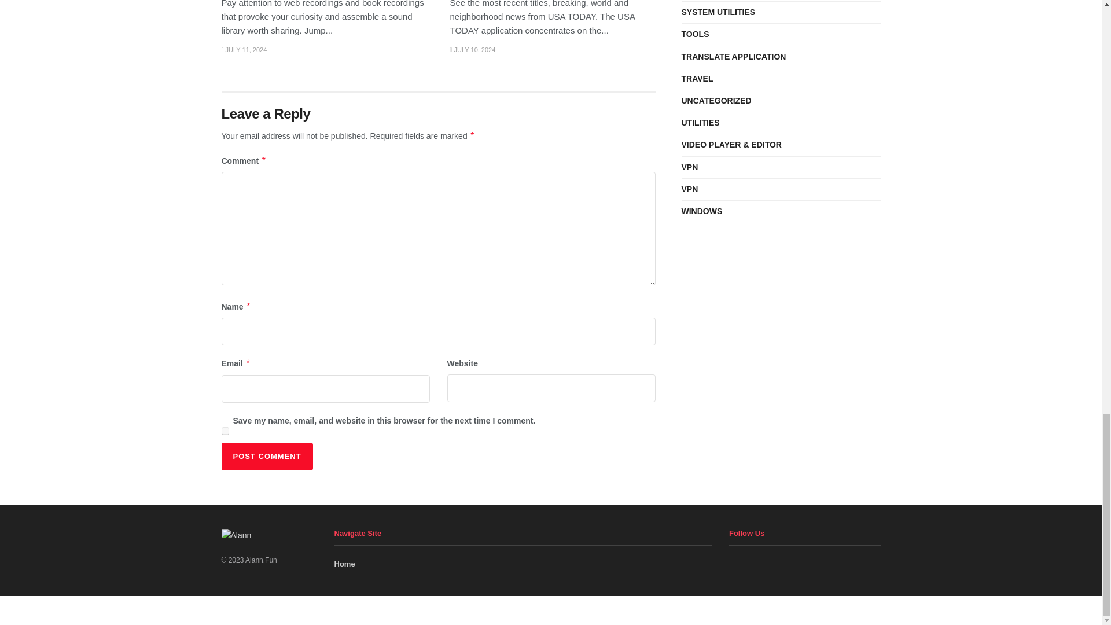 Image resolution: width=1111 pixels, height=625 pixels. Describe the element at coordinates (266, 456) in the screenshot. I see `Post Comment` at that location.